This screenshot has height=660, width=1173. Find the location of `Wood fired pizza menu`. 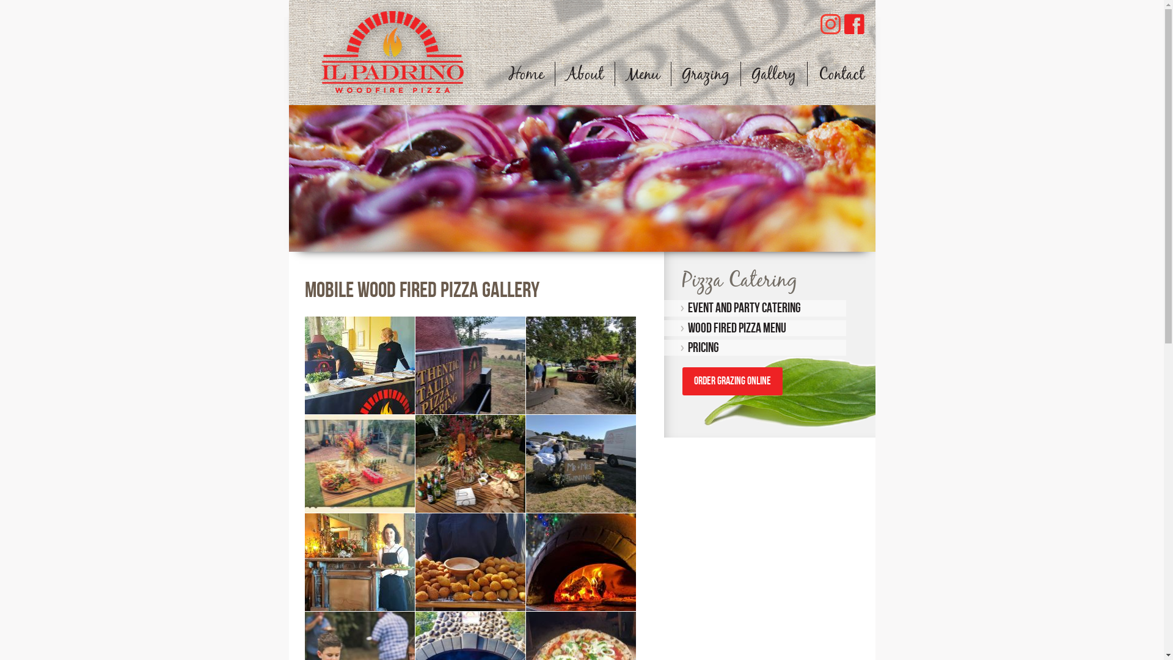

Wood fired pizza menu is located at coordinates (755, 328).